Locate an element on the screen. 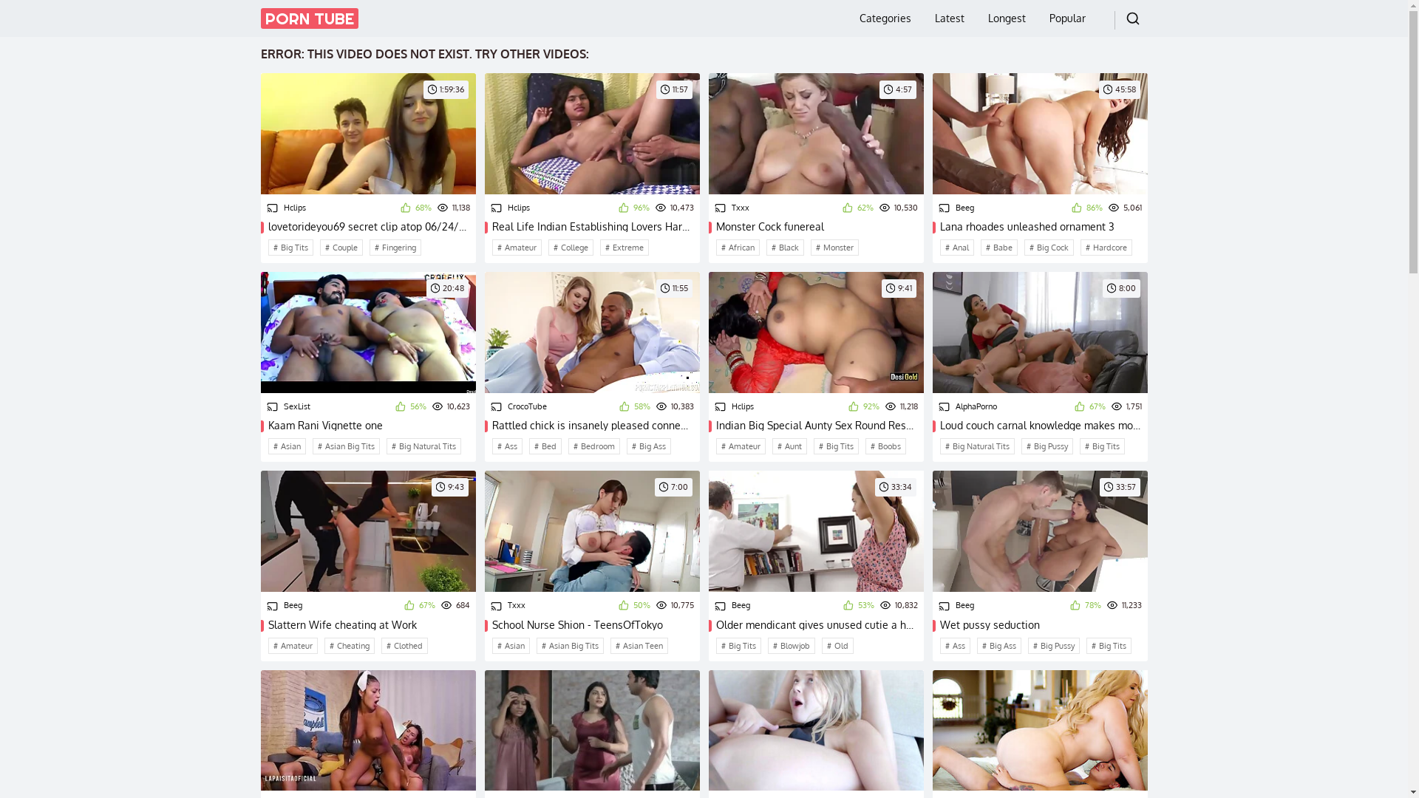 The image size is (1419, 798). SexList is located at coordinates (288, 407).